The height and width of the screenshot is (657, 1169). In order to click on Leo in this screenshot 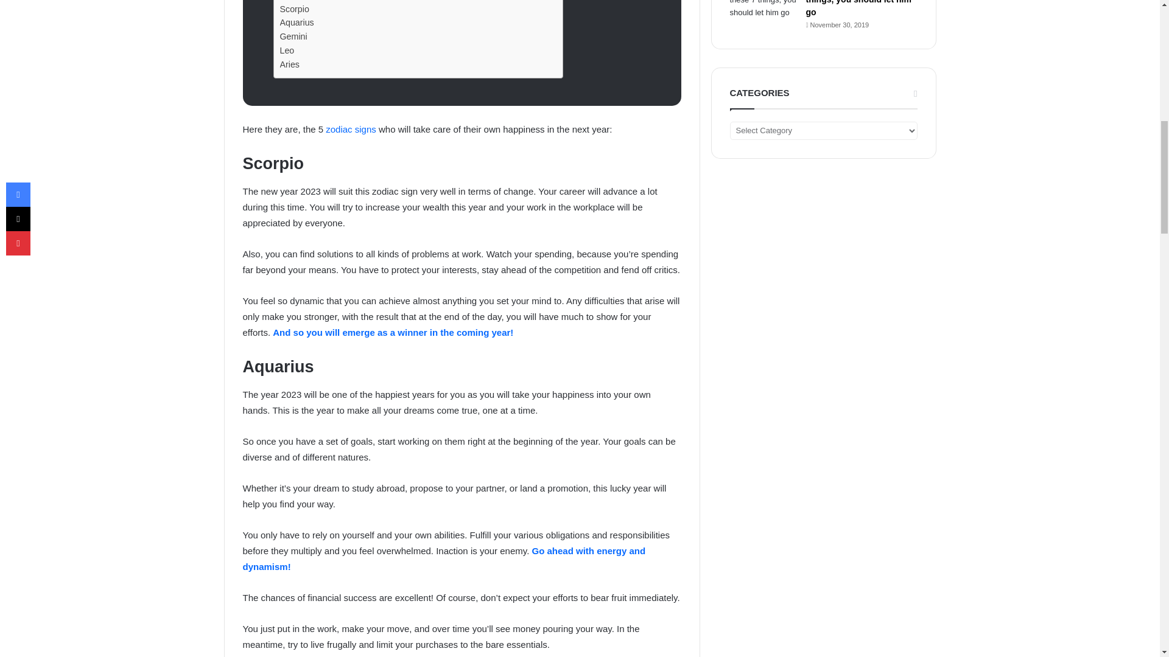, I will do `click(287, 51)`.